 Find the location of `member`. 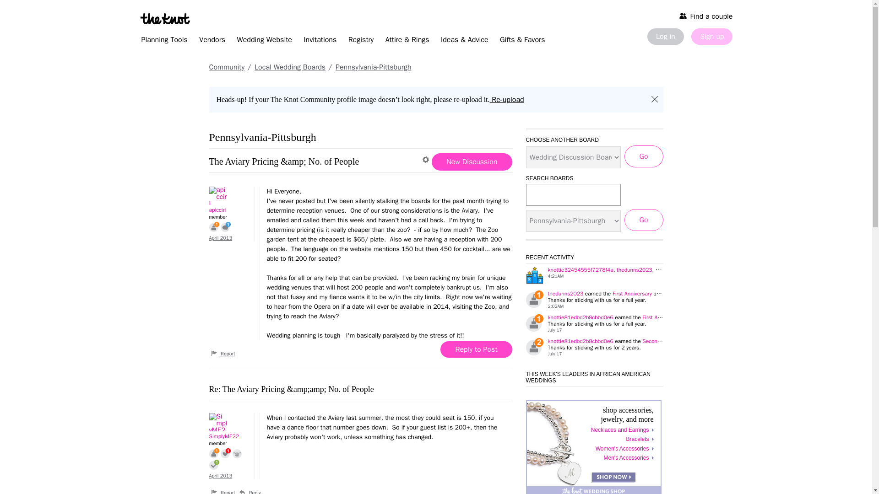

member is located at coordinates (229, 217).